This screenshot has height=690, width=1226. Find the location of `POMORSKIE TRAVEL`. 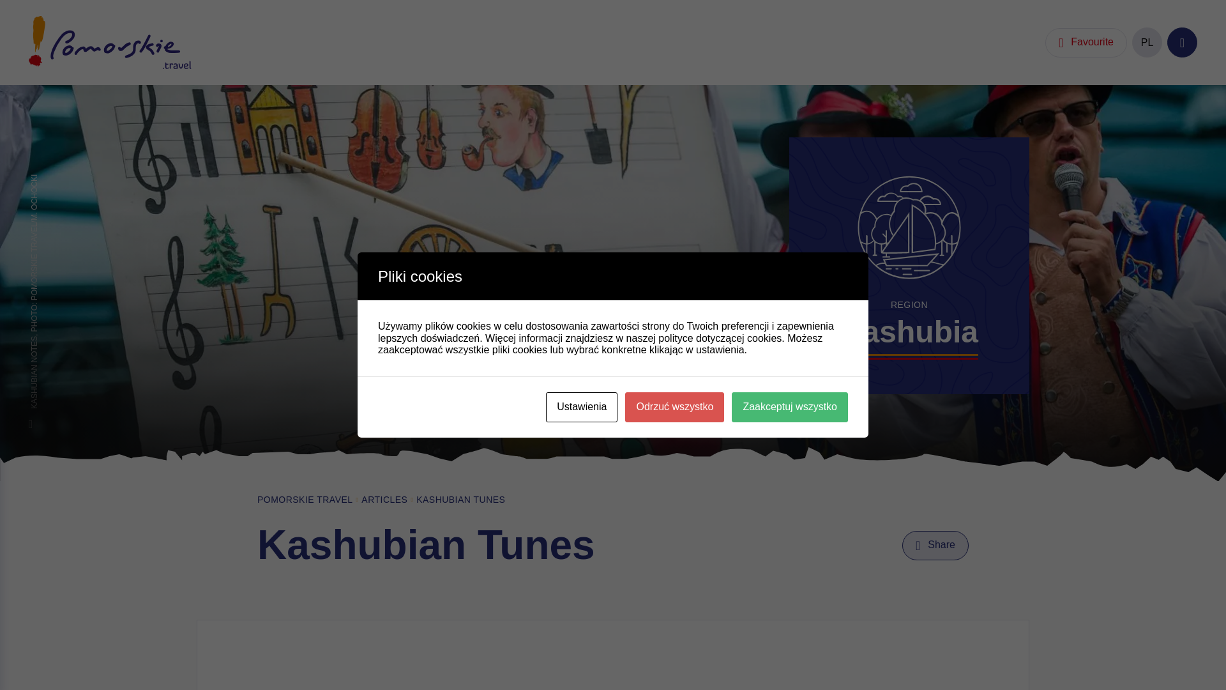

POMORSKIE TRAVEL is located at coordinates (305, 500).